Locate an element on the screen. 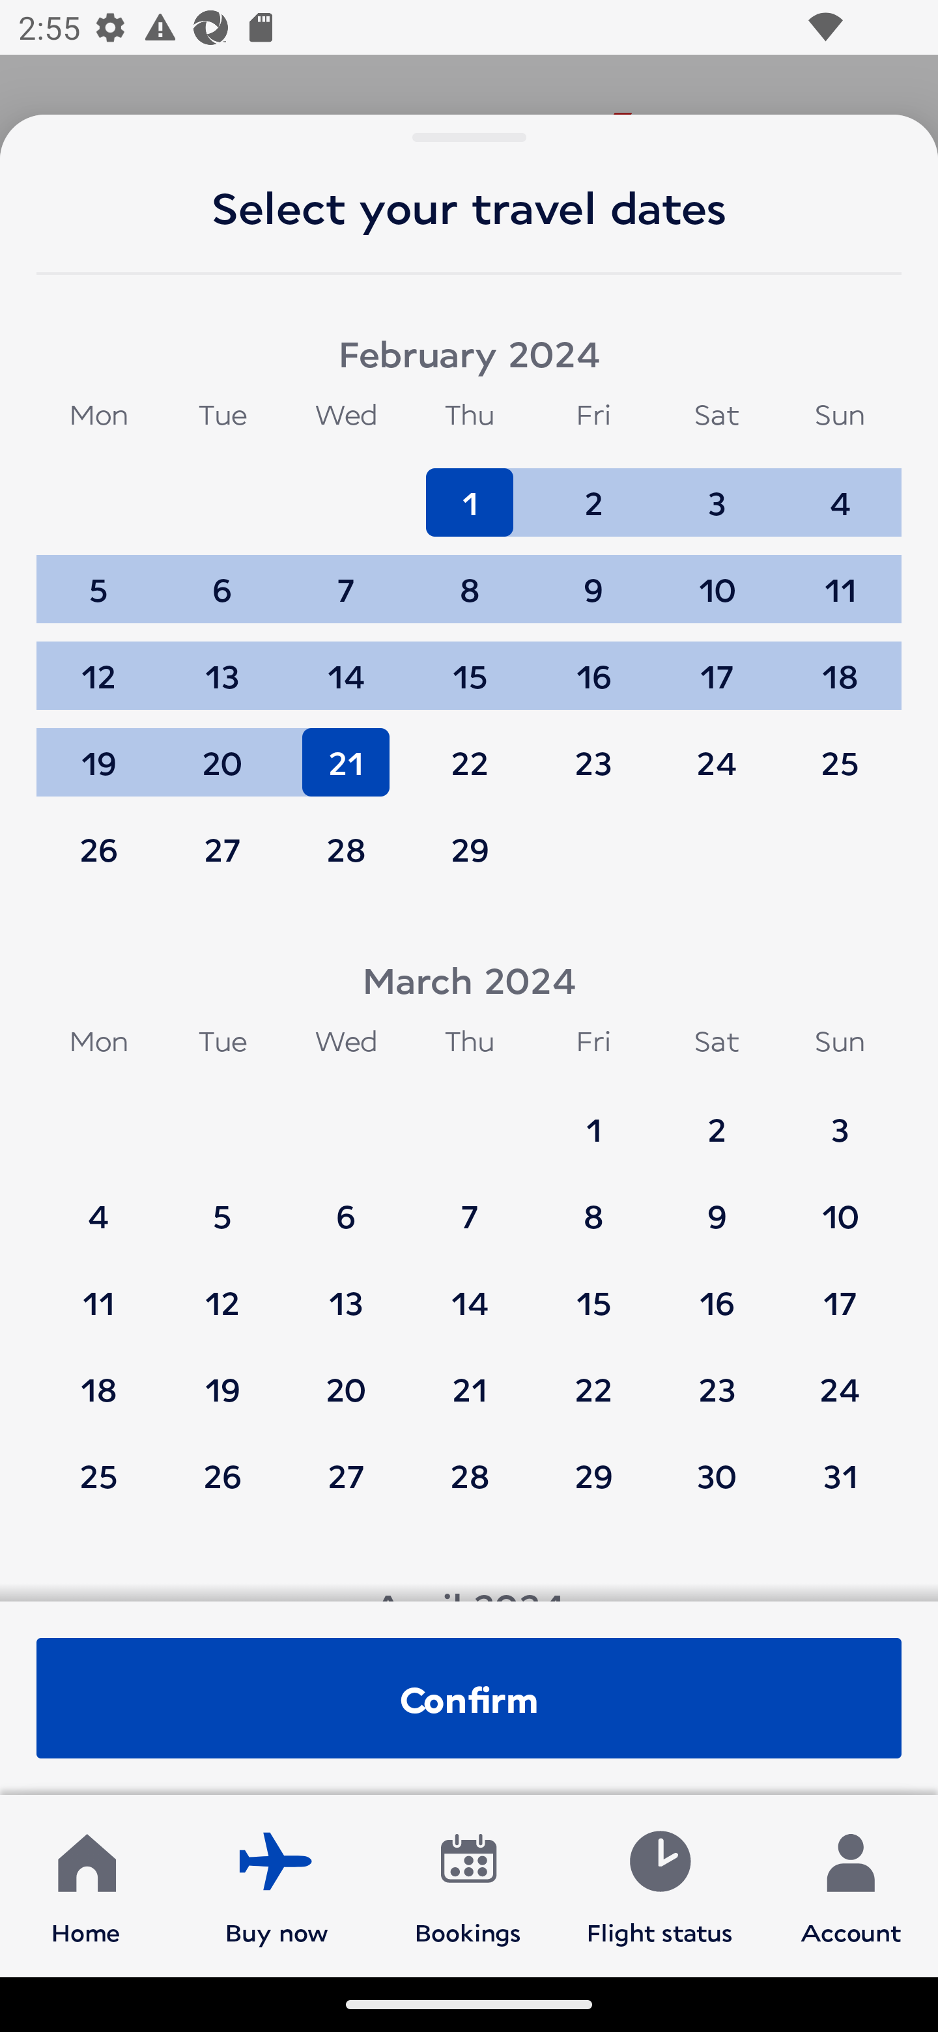 The width and height of the screenshot is (938, 2032). 3 is located at coordinates (840, 1118).